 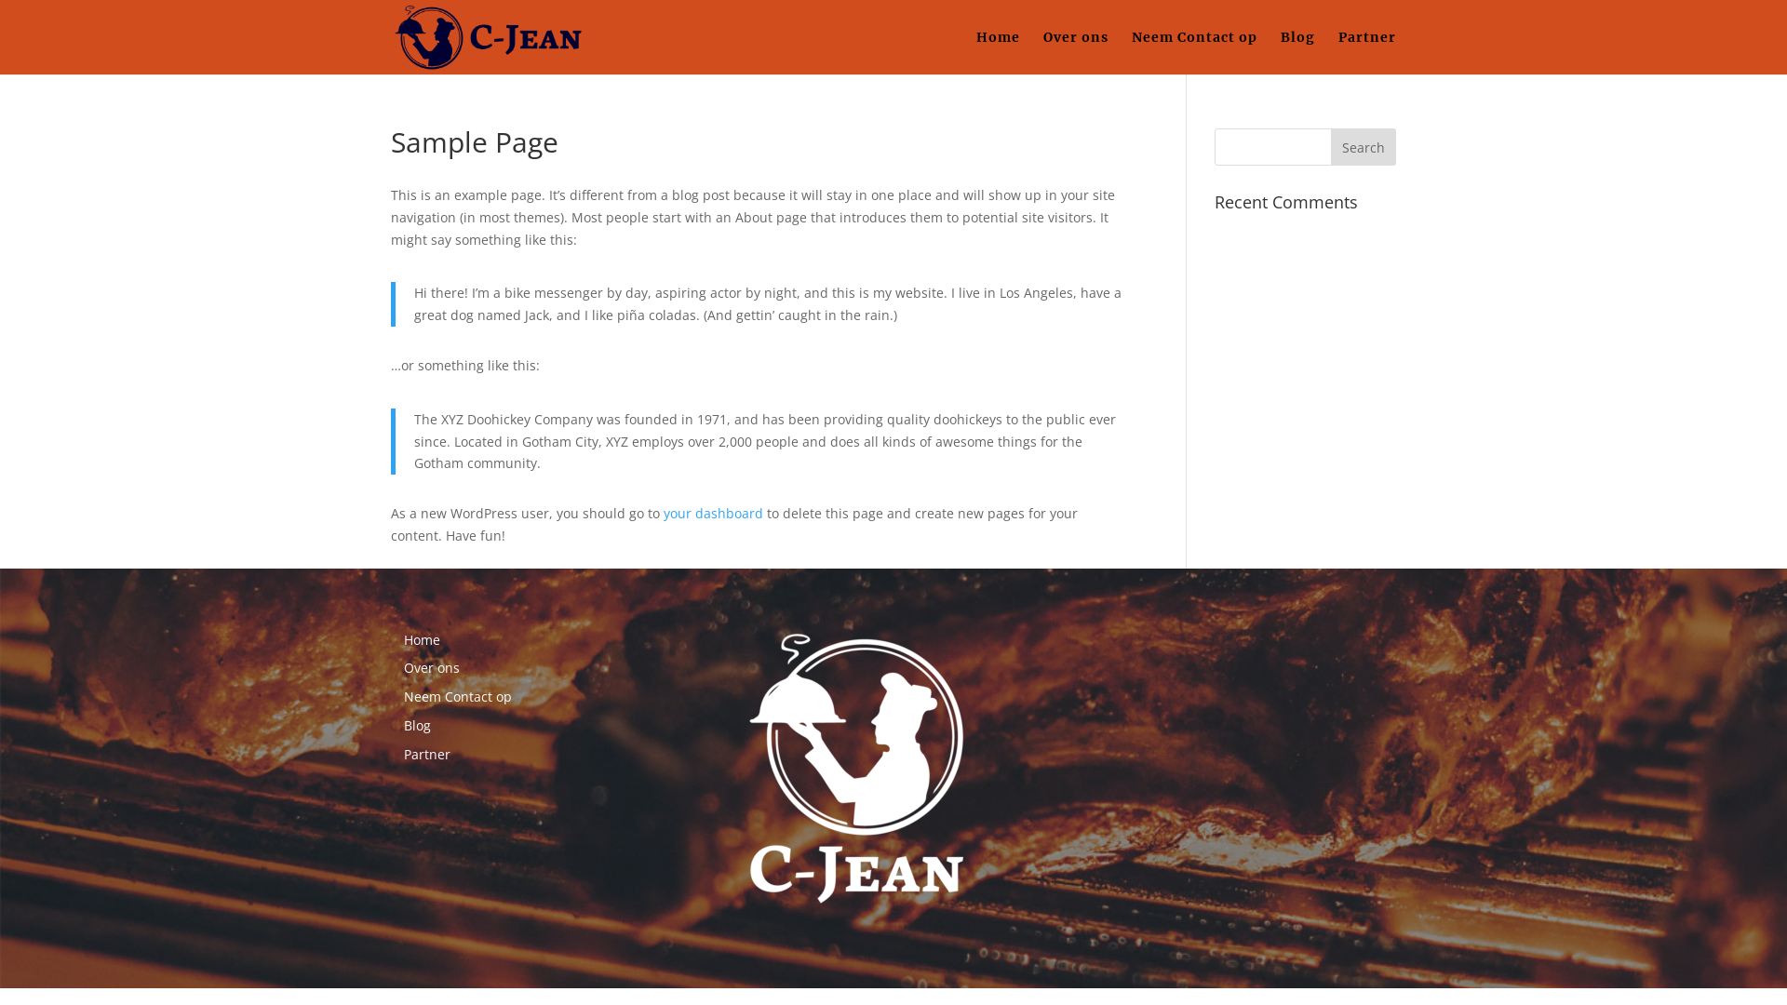 I want to click on Neem Contact op, so click(x=1195, y=52).